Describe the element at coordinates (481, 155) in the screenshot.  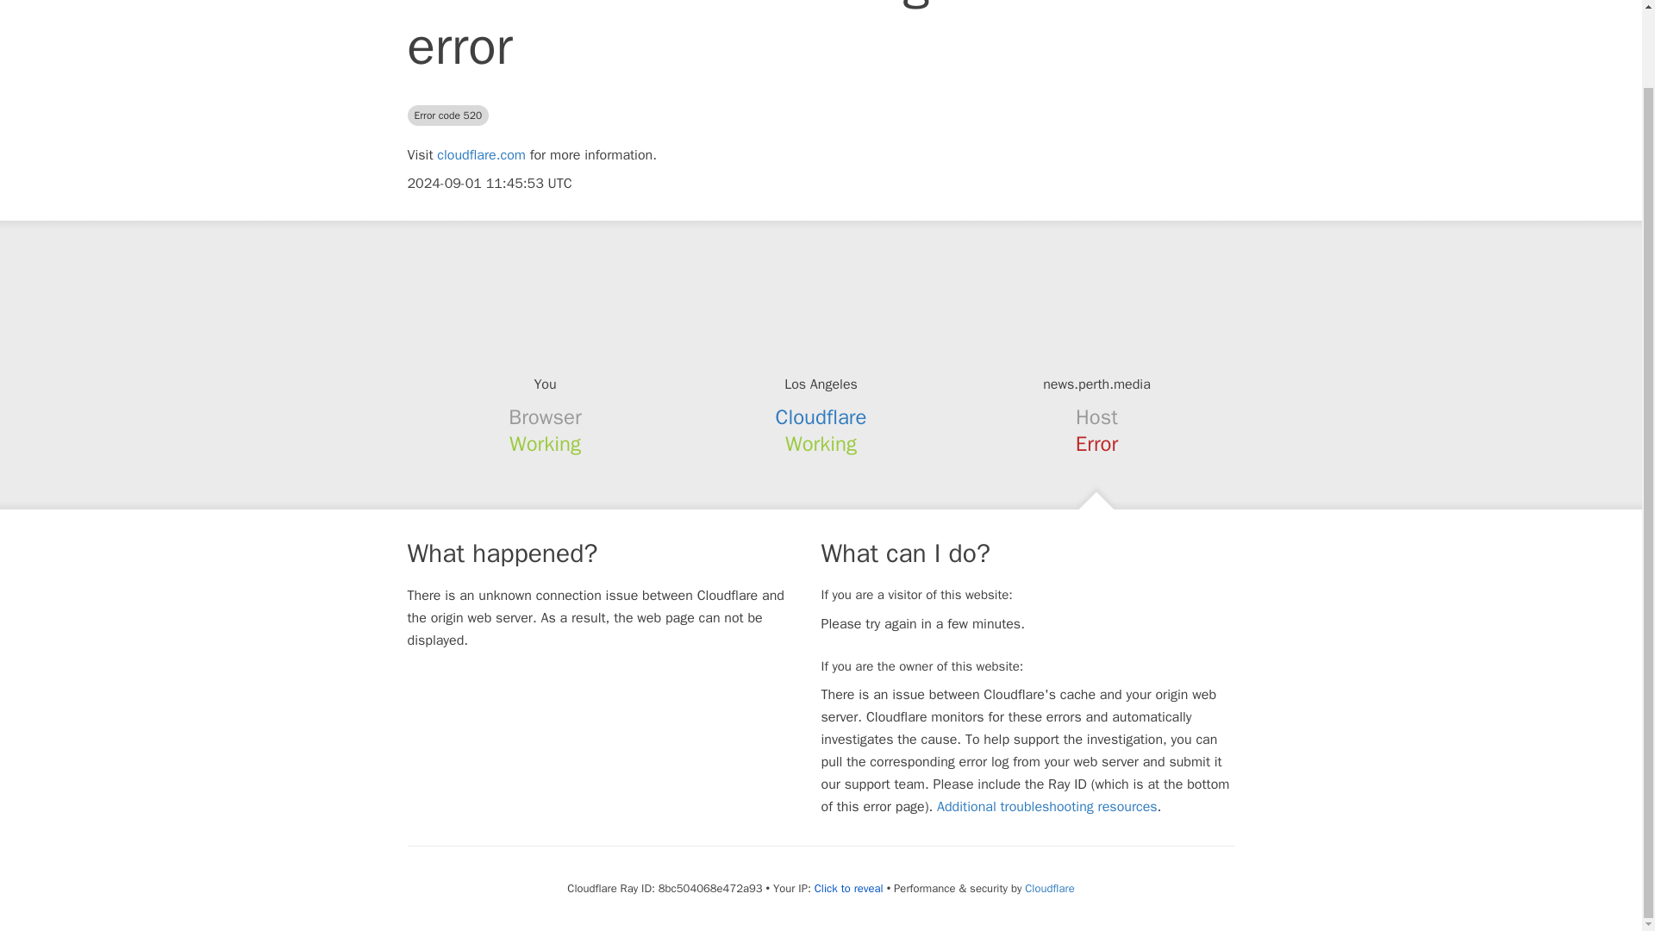
I see `cloudflare.com` at that location.